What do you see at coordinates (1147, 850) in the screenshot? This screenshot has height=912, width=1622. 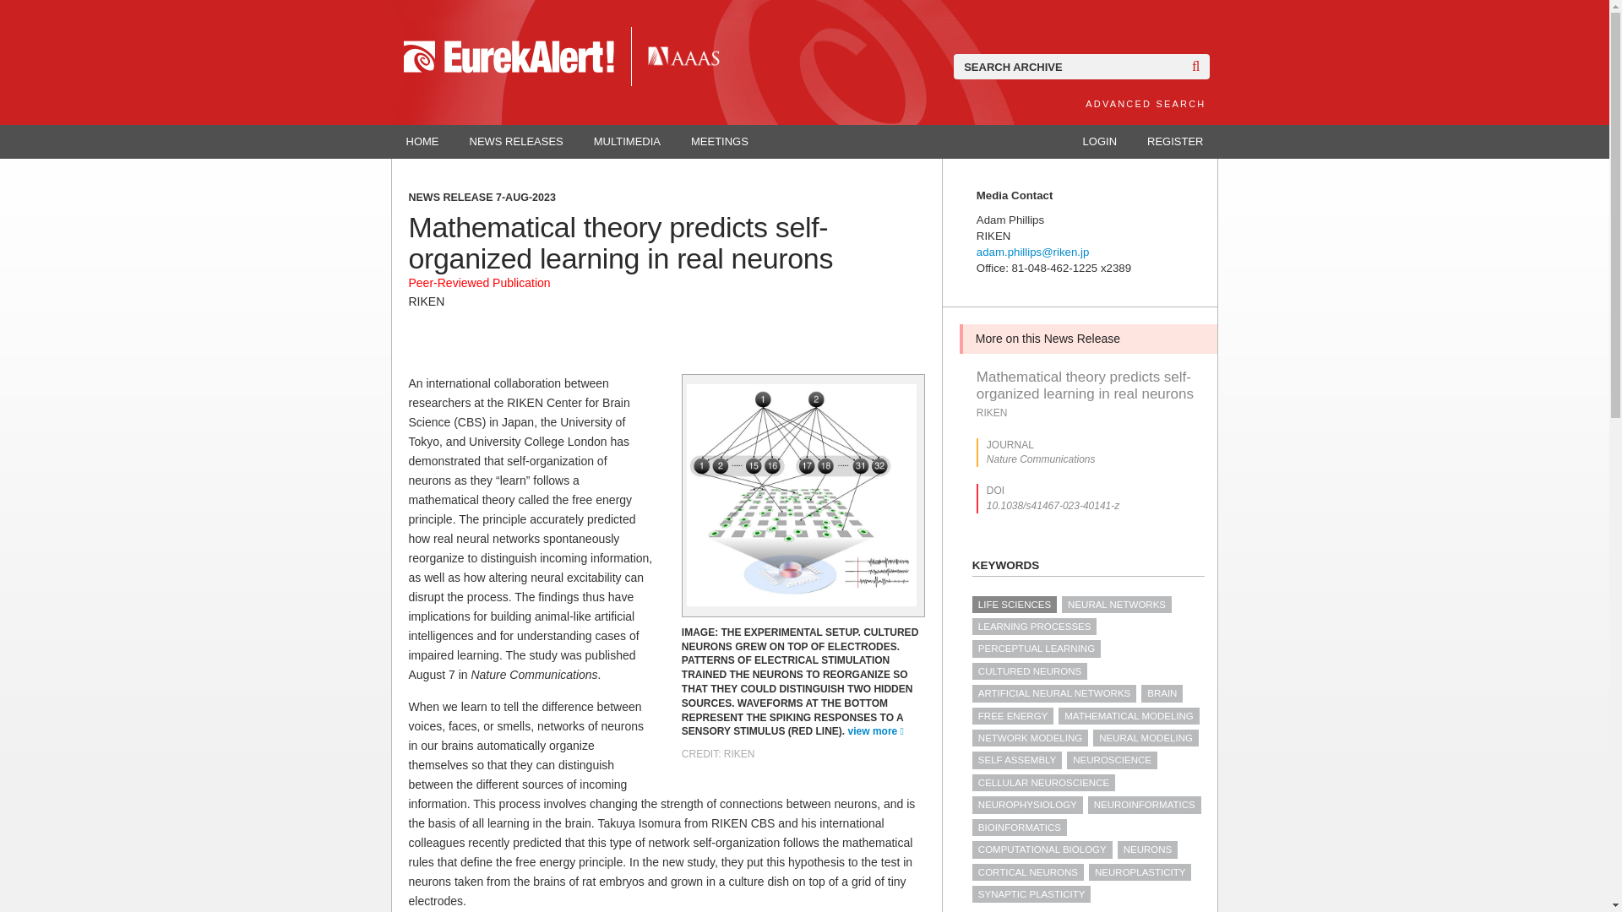 I see `NEURONS` at bounding box center [1147, 850].